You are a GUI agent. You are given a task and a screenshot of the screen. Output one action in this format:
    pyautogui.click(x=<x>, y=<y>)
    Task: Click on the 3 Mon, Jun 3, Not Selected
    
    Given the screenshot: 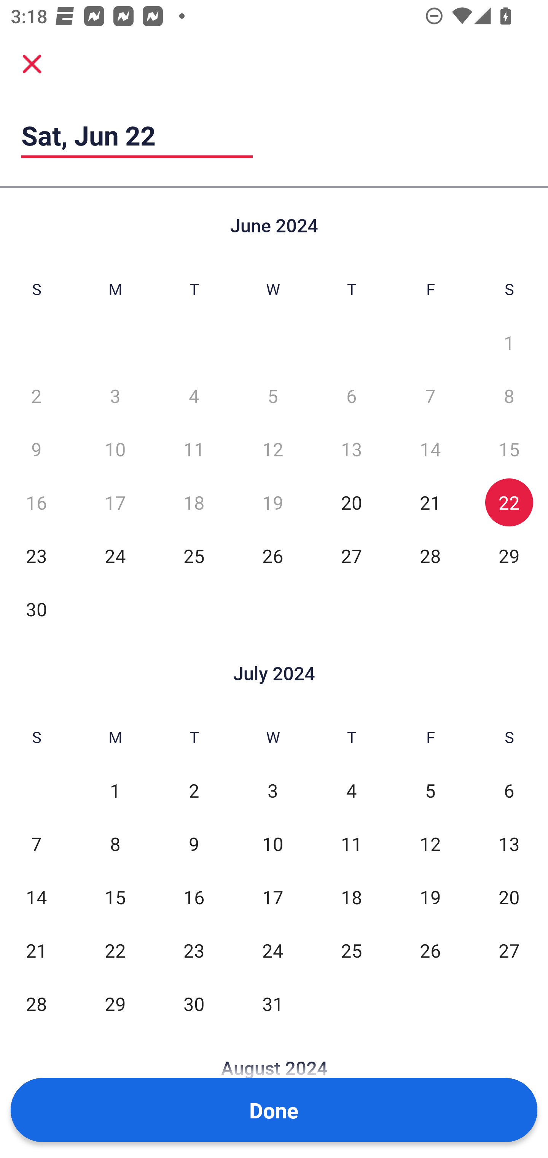 What is the action you would take?
    pyautogui.click(x=115, y=396)
    